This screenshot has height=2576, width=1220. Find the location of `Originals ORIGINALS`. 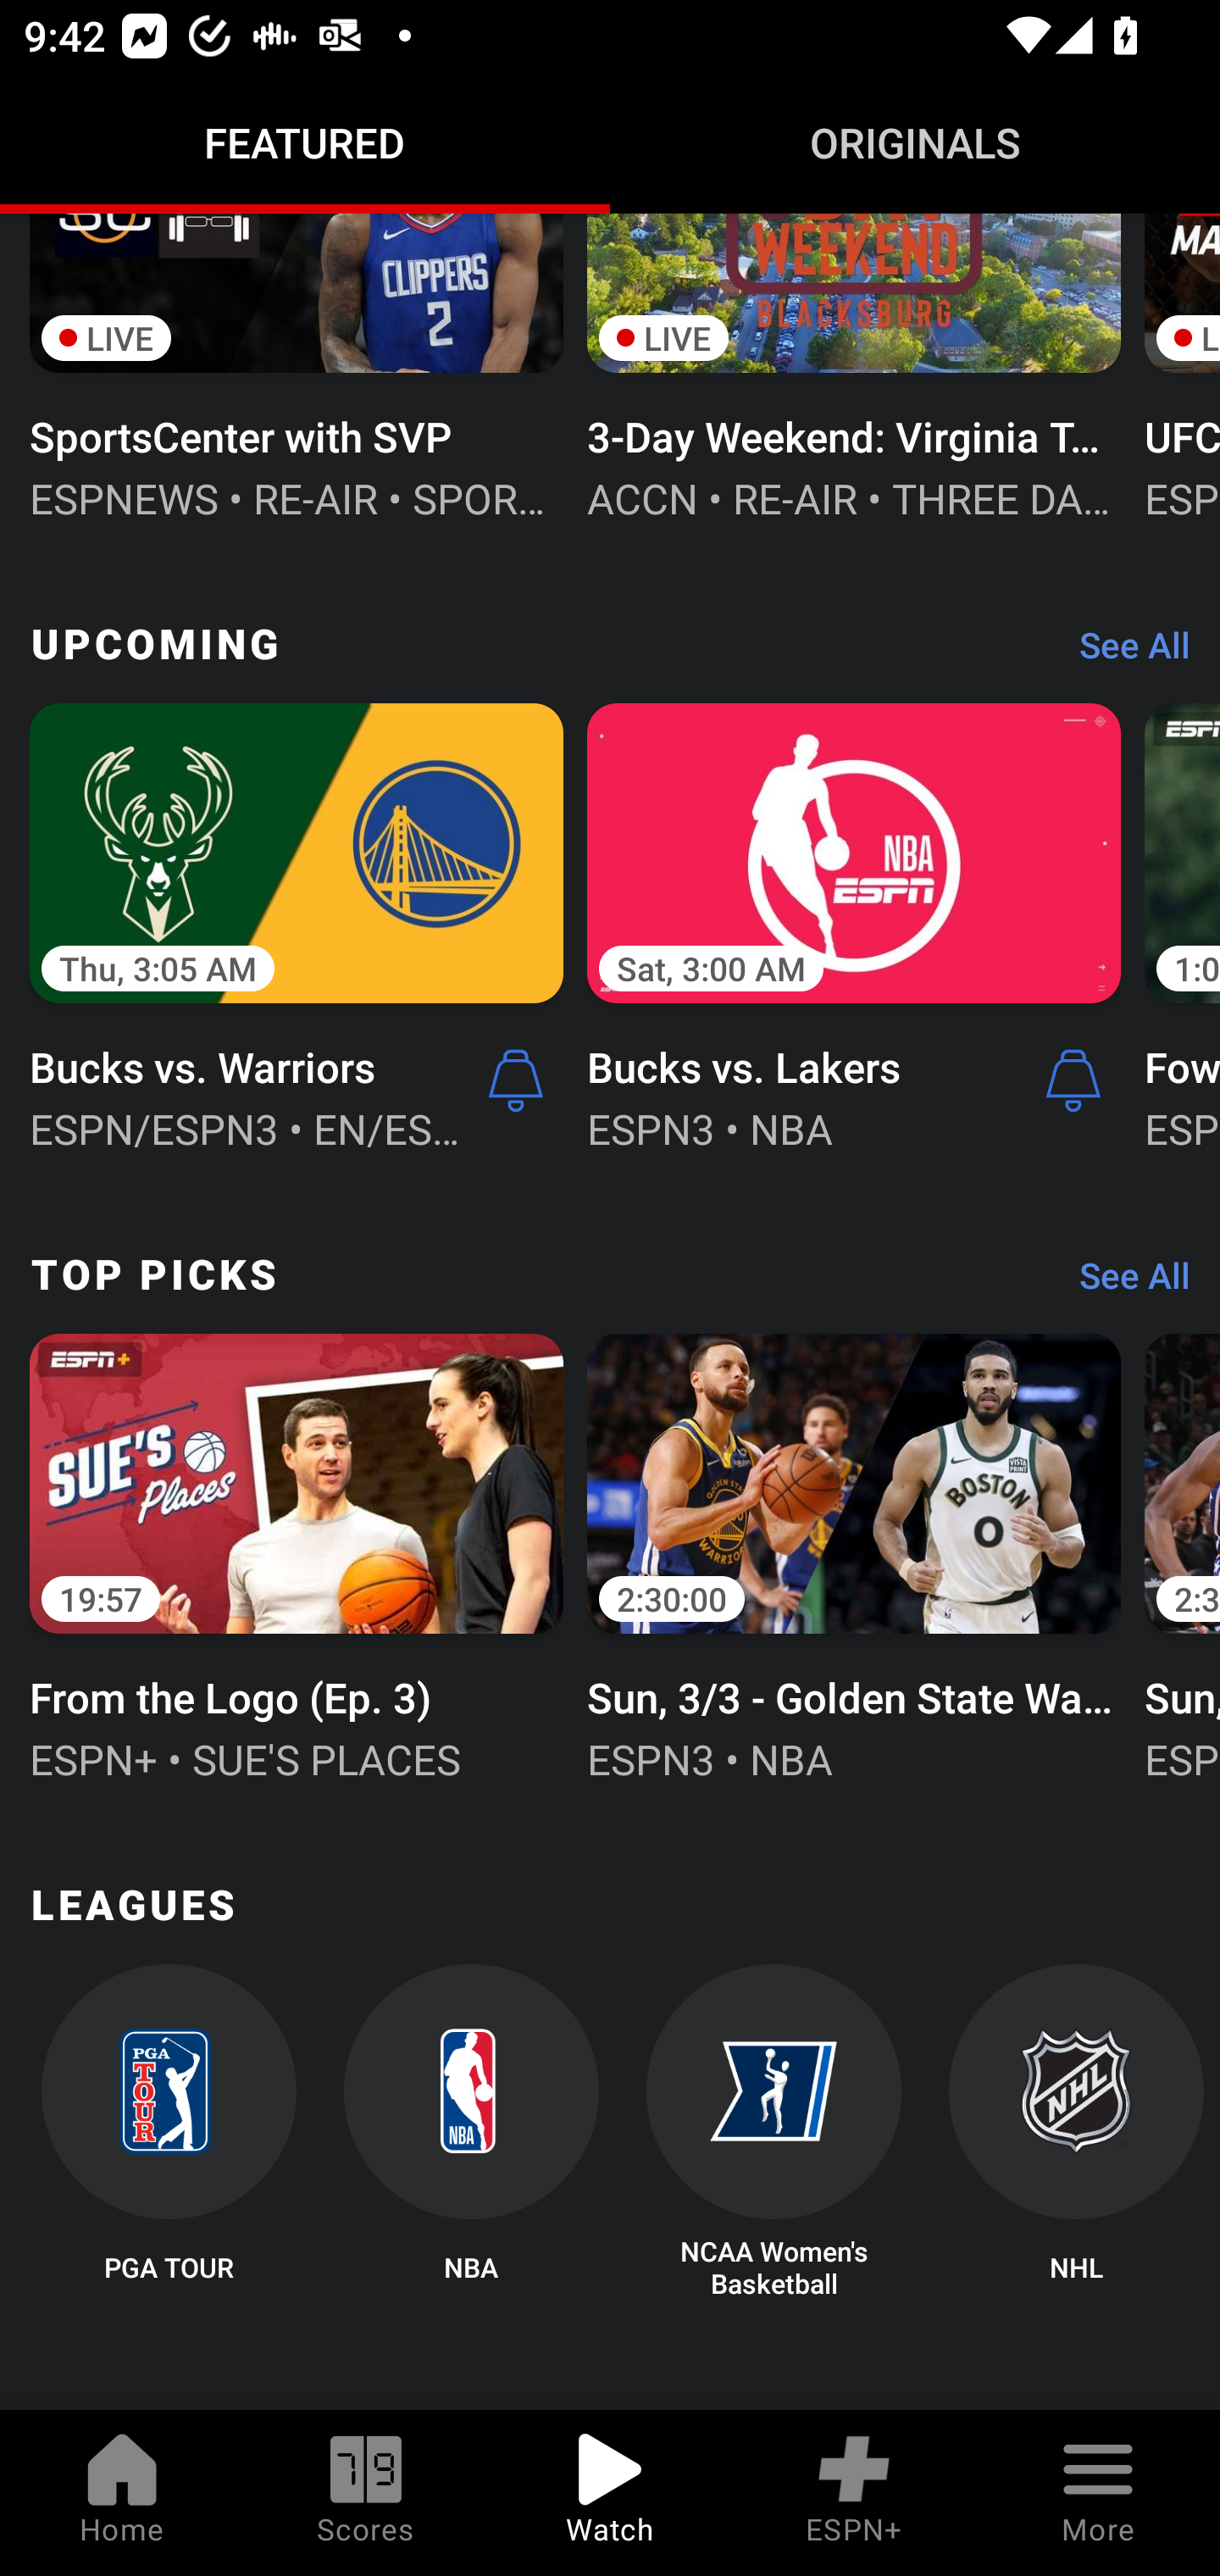

Originals ORIGINALS is located at coordinates (915, 142).